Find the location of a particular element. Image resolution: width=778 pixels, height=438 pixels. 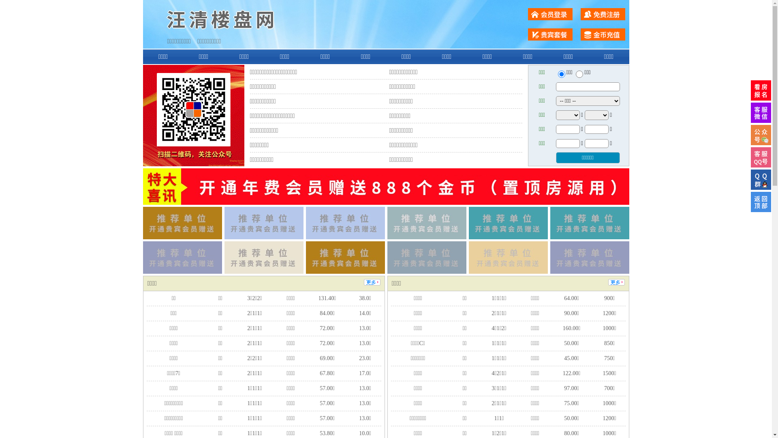

chuzu is located at coordinates (579, 74).